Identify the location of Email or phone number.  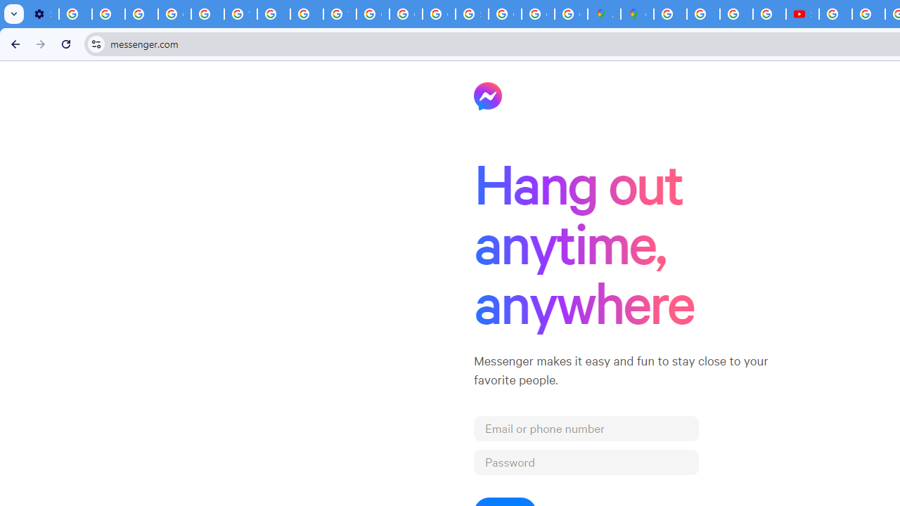
(586, 428).